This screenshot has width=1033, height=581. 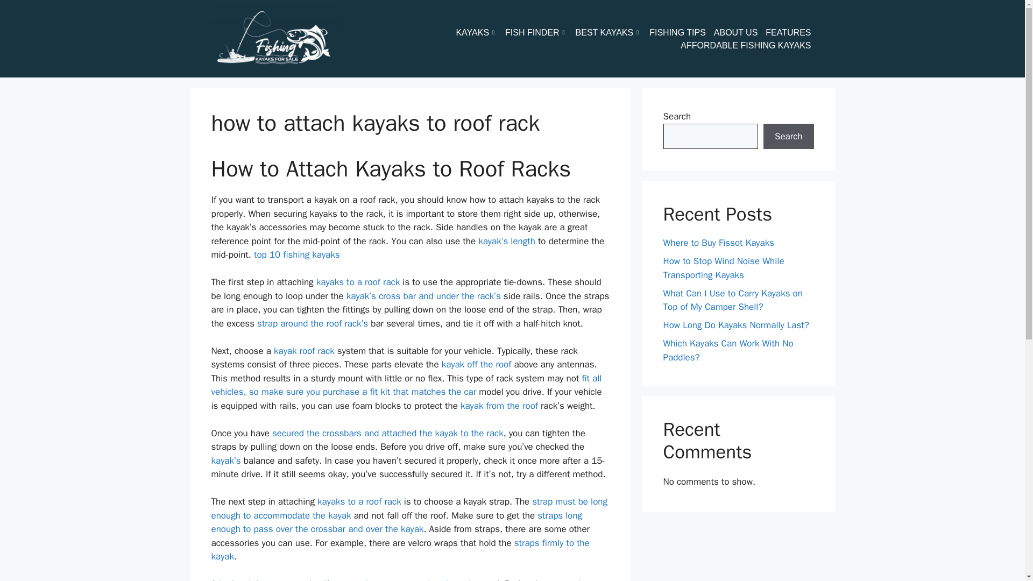 What do you see at coordinates (612, 32) in the screenshot?
I see `BEST KAYAKS` at bounding box center [612, 32].